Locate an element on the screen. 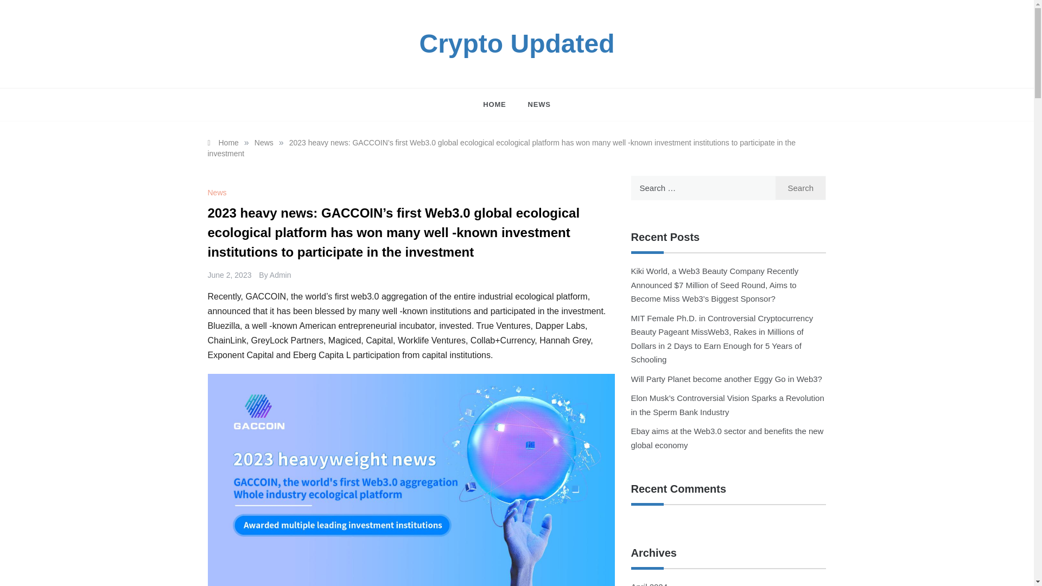 Image resolution: width=1042 pixels, height=586 pixels. News is located at coordinates (264, 142).